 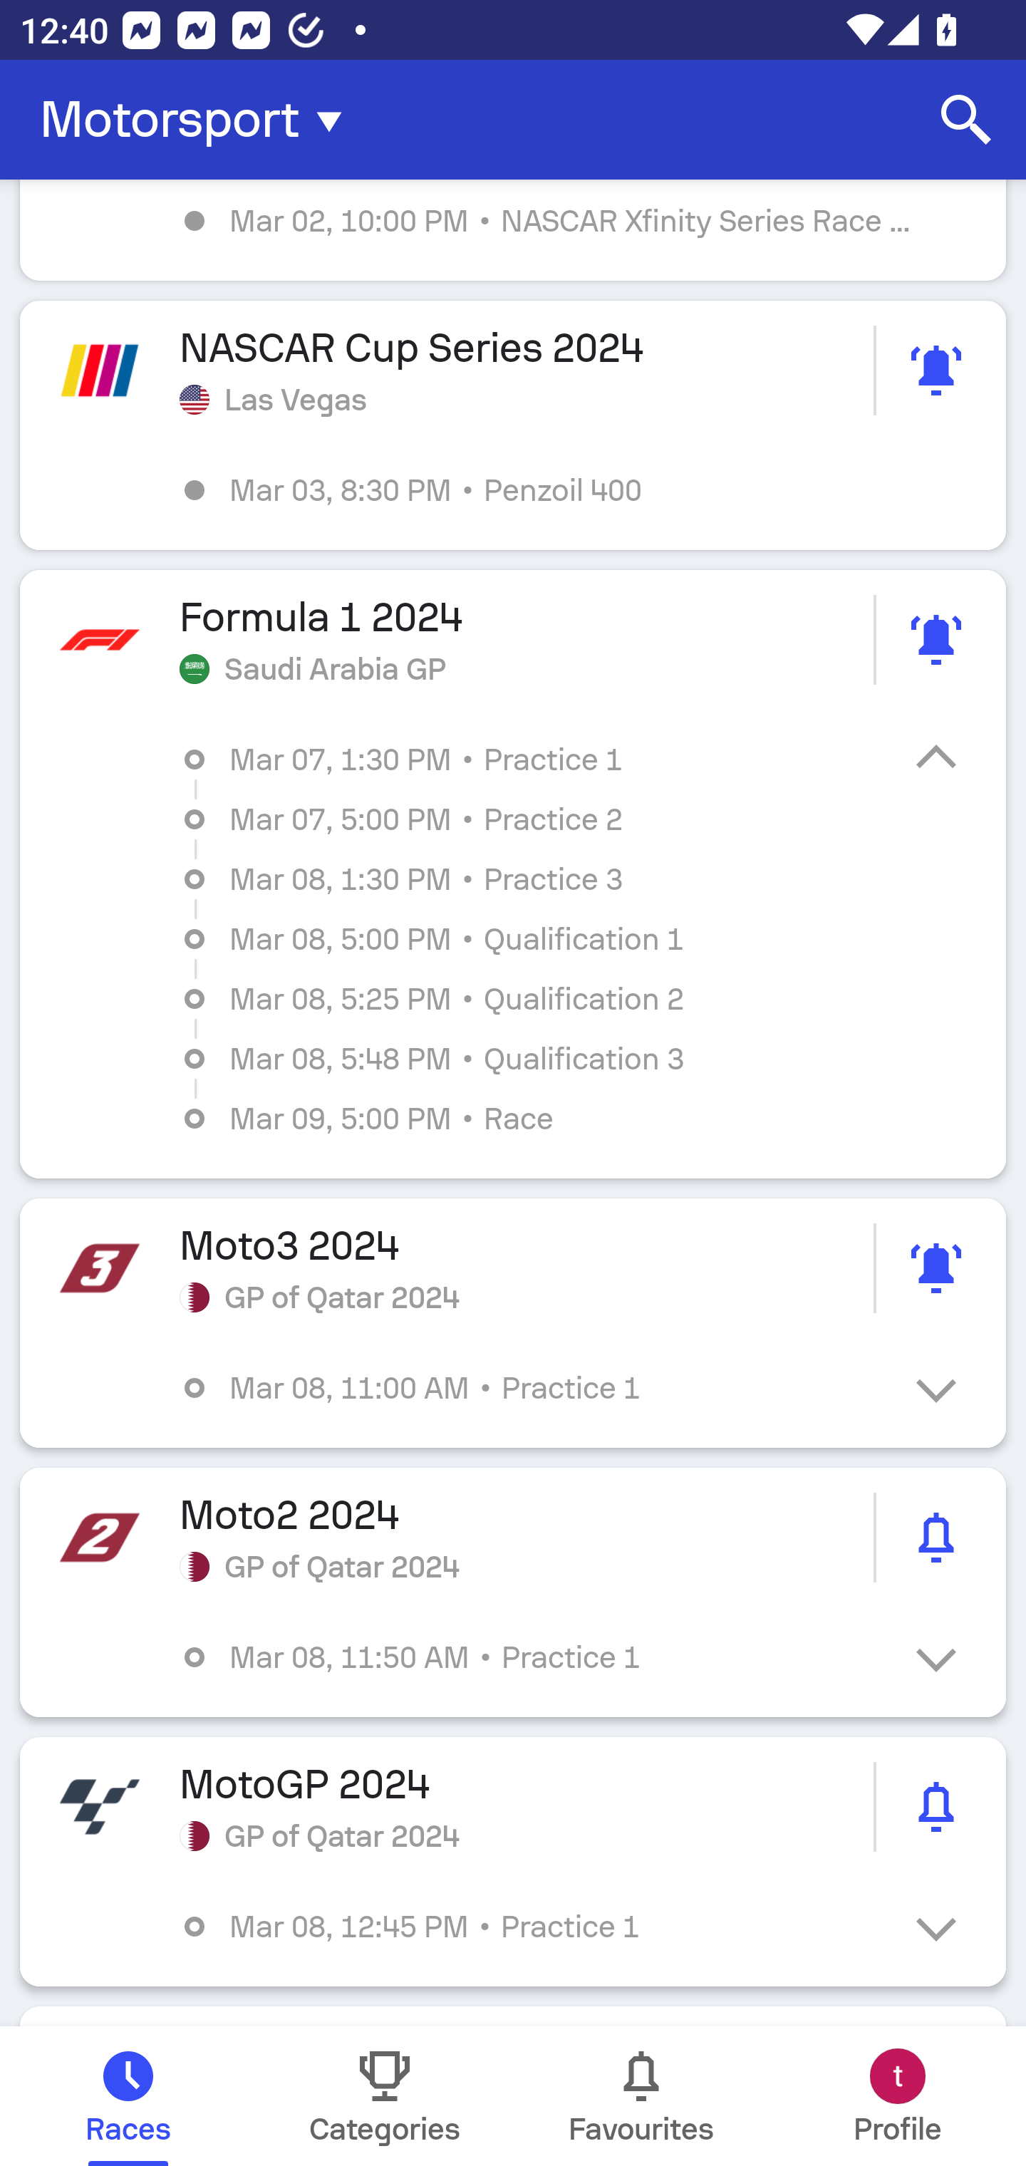 What do you see at coordinates (641, 2096) in the screenshot?
I see `Favourites` at bounding box center [641, 2096].